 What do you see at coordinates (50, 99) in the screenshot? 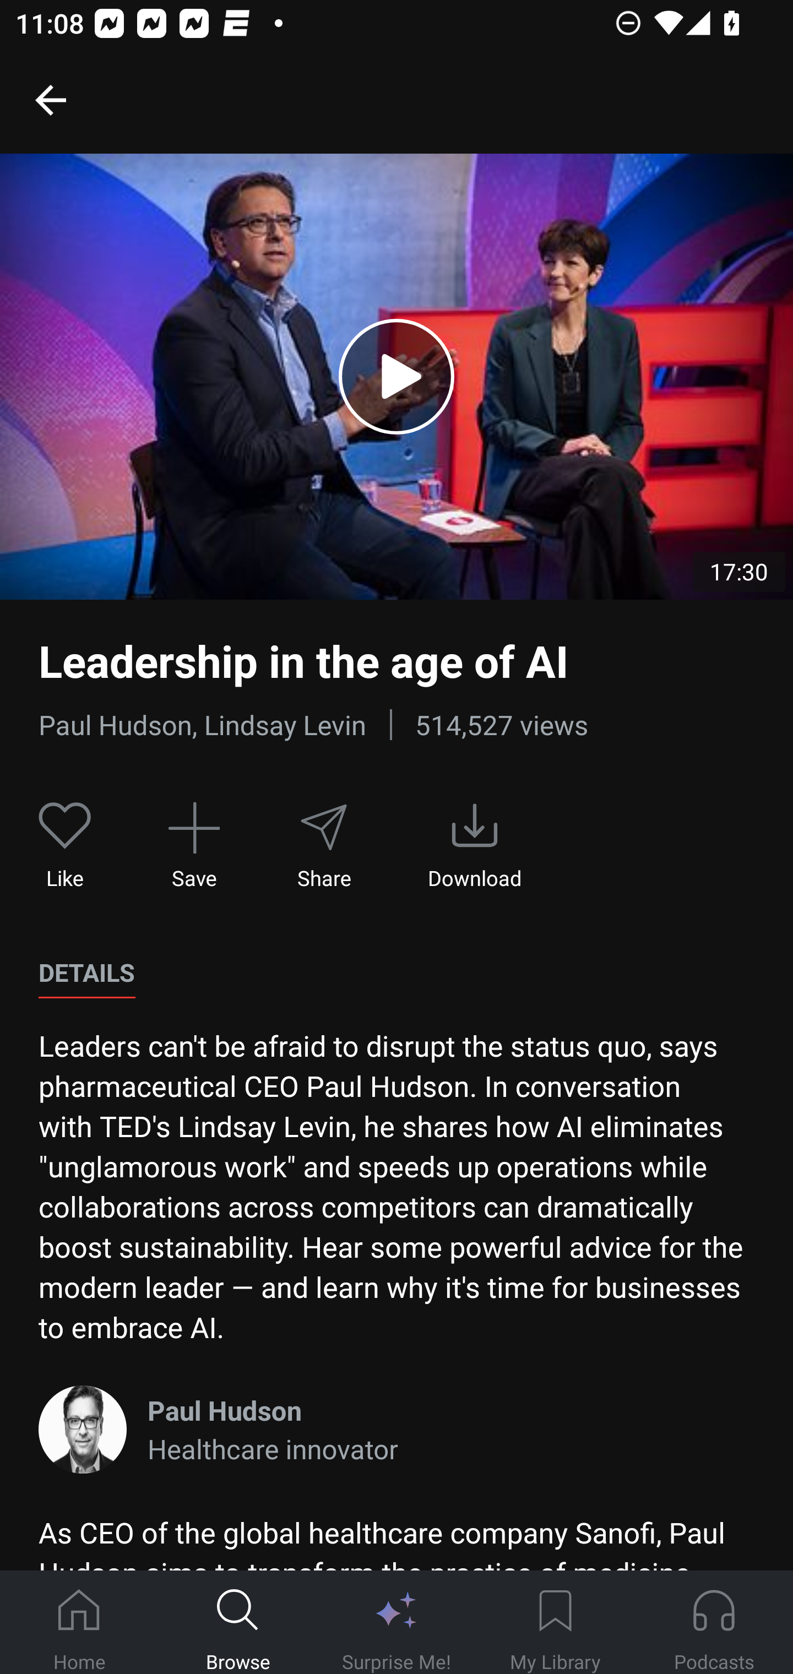
I see `Search, back` at bounding box center [50, 99].